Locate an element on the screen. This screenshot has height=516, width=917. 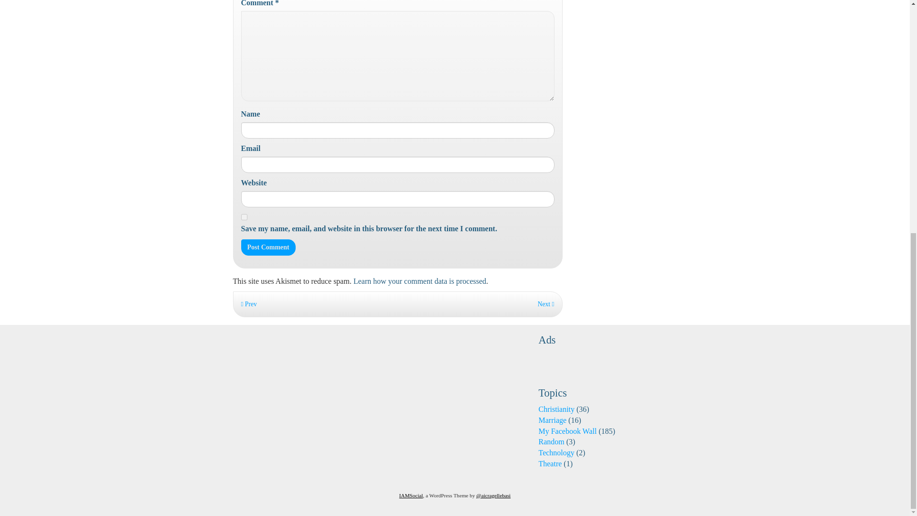
Technology is located at coordinates (556, 452).